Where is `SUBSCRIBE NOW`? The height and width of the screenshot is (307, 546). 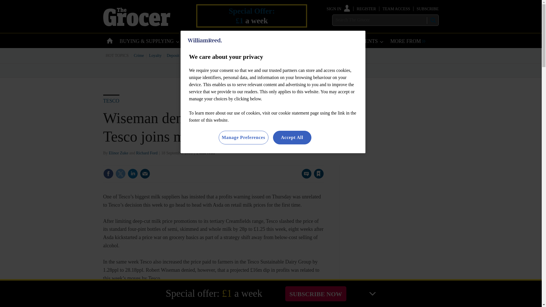 SUBSCRIBE NOW is located at coordinates (316, 293).